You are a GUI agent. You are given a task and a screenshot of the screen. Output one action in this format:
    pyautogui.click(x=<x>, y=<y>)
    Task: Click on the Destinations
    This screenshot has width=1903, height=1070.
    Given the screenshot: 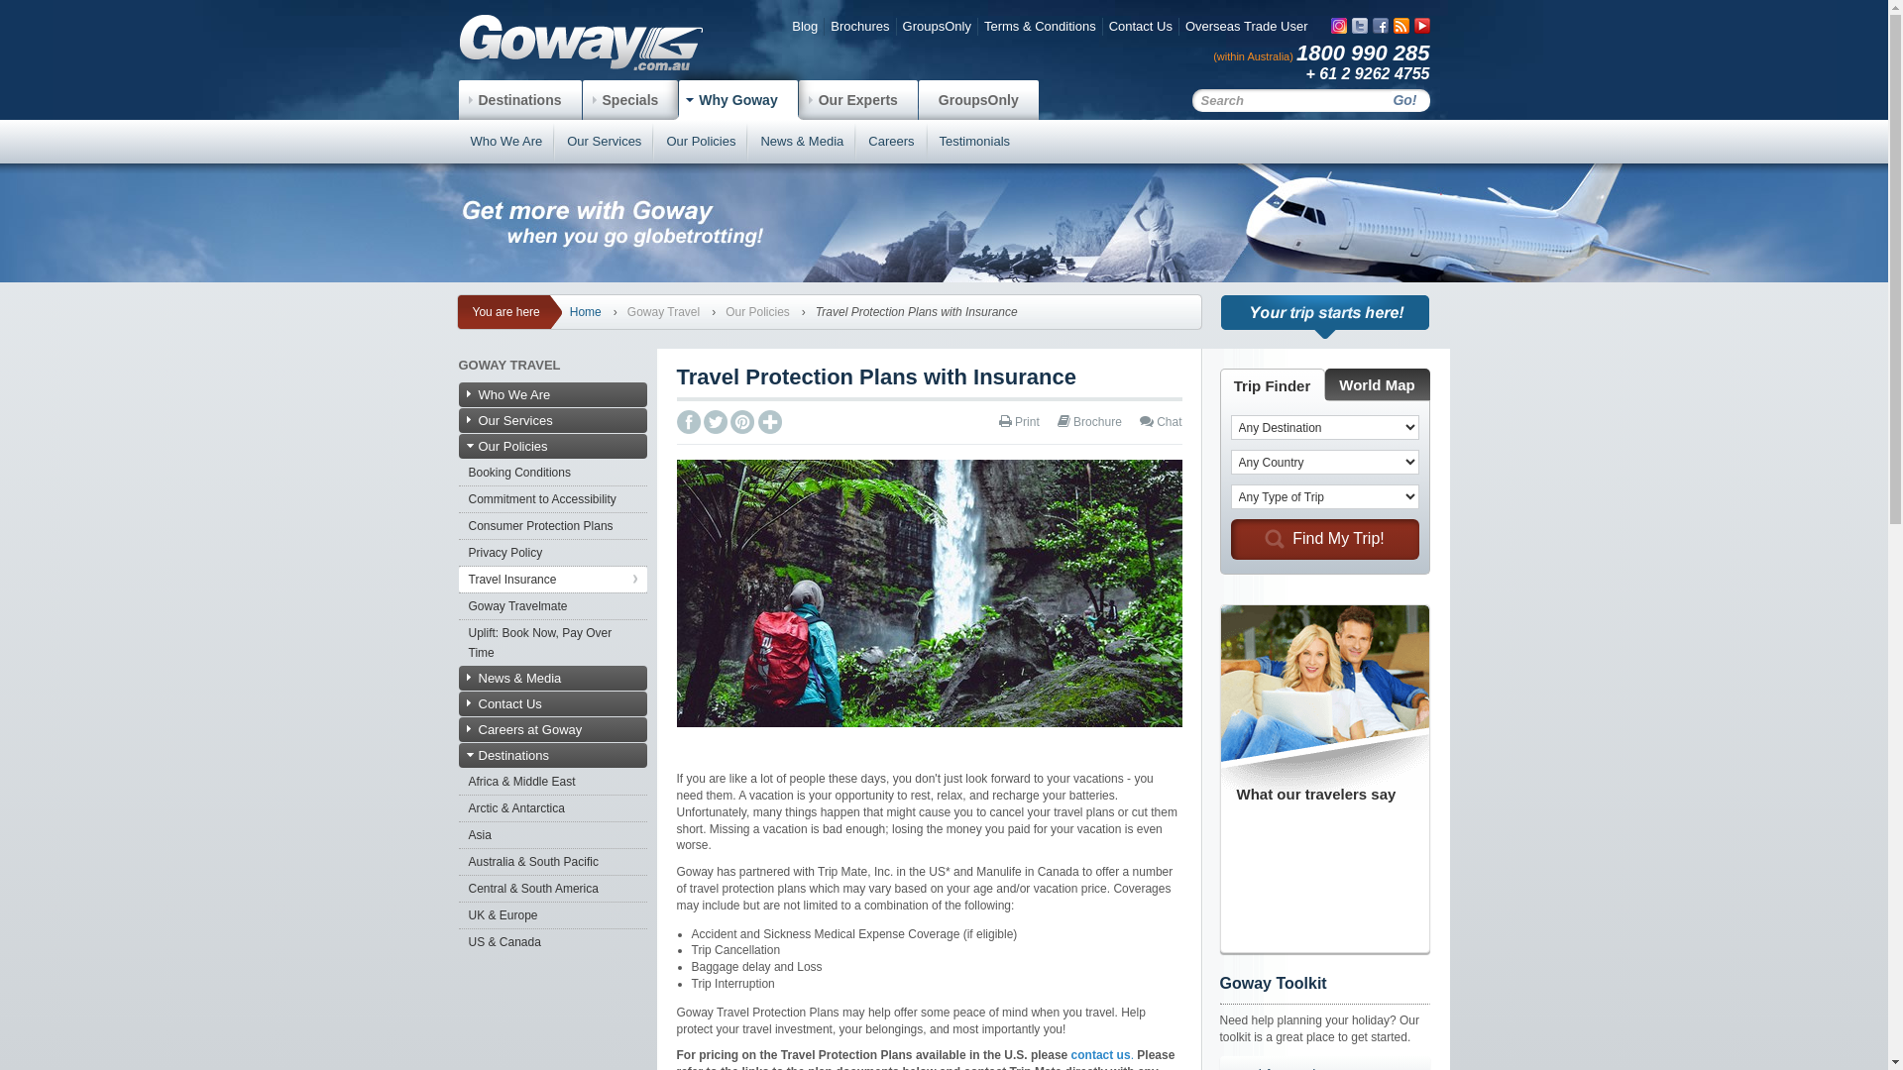 What is the action you would take?
    pyautogui.click(x=519, y=100)
    